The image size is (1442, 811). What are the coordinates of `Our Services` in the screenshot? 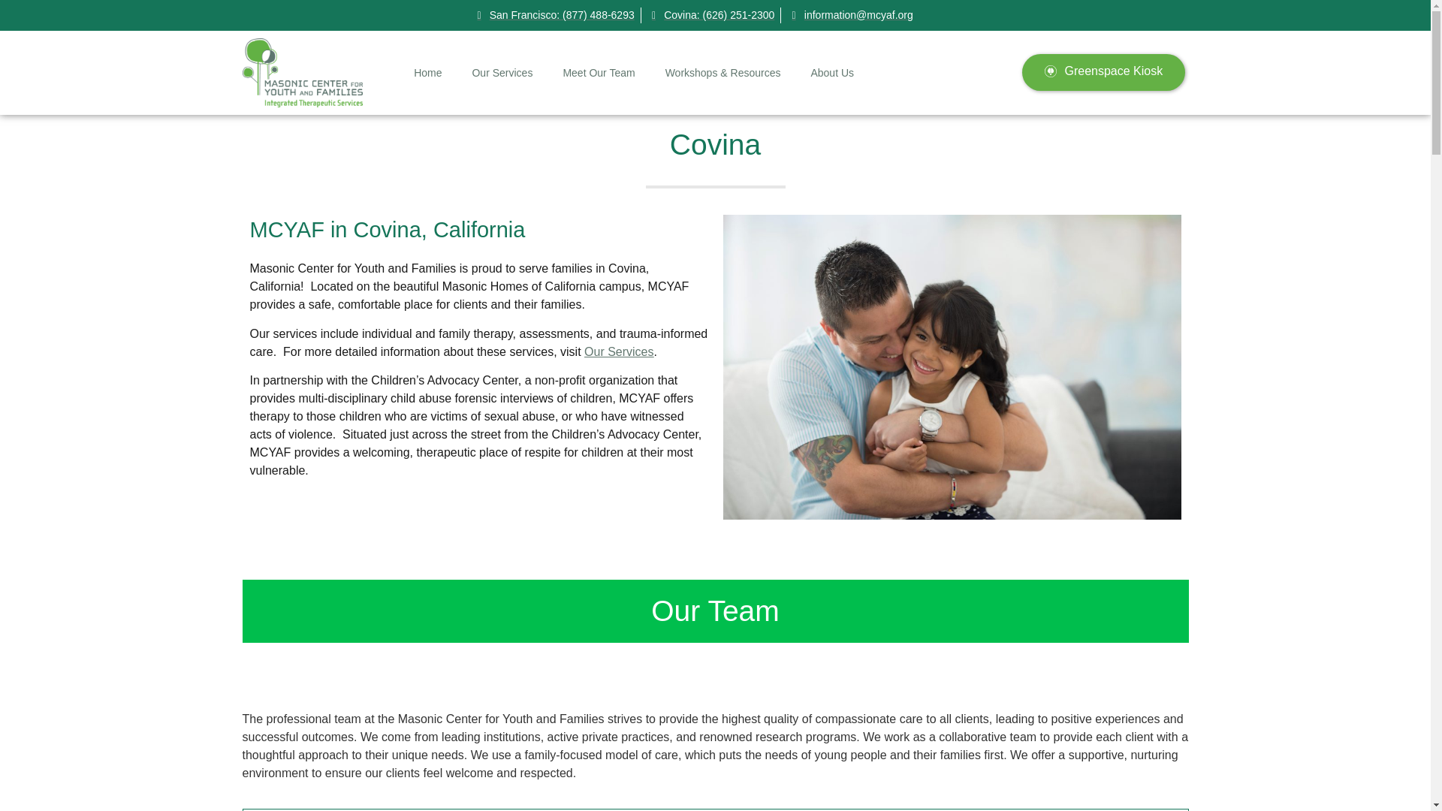 It's located at (502, 72).